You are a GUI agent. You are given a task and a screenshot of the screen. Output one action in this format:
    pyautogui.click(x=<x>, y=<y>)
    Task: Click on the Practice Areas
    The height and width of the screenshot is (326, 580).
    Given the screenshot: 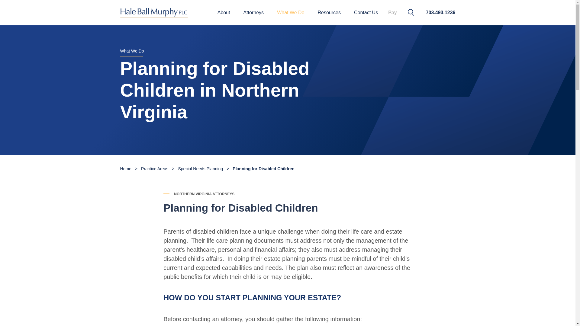 What is the action you would take?
    pyautogui.click(x=154, y=168)
    